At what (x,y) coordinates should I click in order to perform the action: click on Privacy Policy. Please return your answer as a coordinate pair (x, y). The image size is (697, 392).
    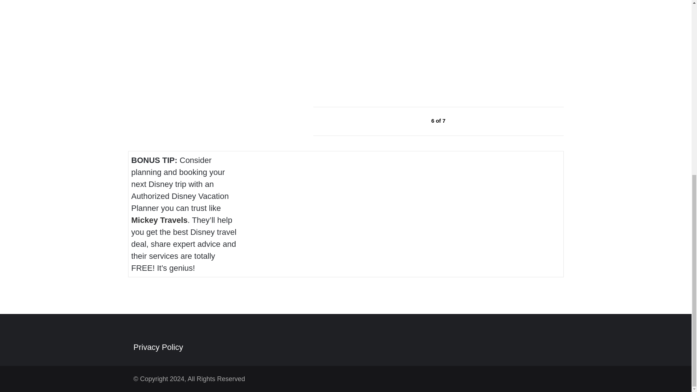
    Looking at the image, I should click on (158, 347).